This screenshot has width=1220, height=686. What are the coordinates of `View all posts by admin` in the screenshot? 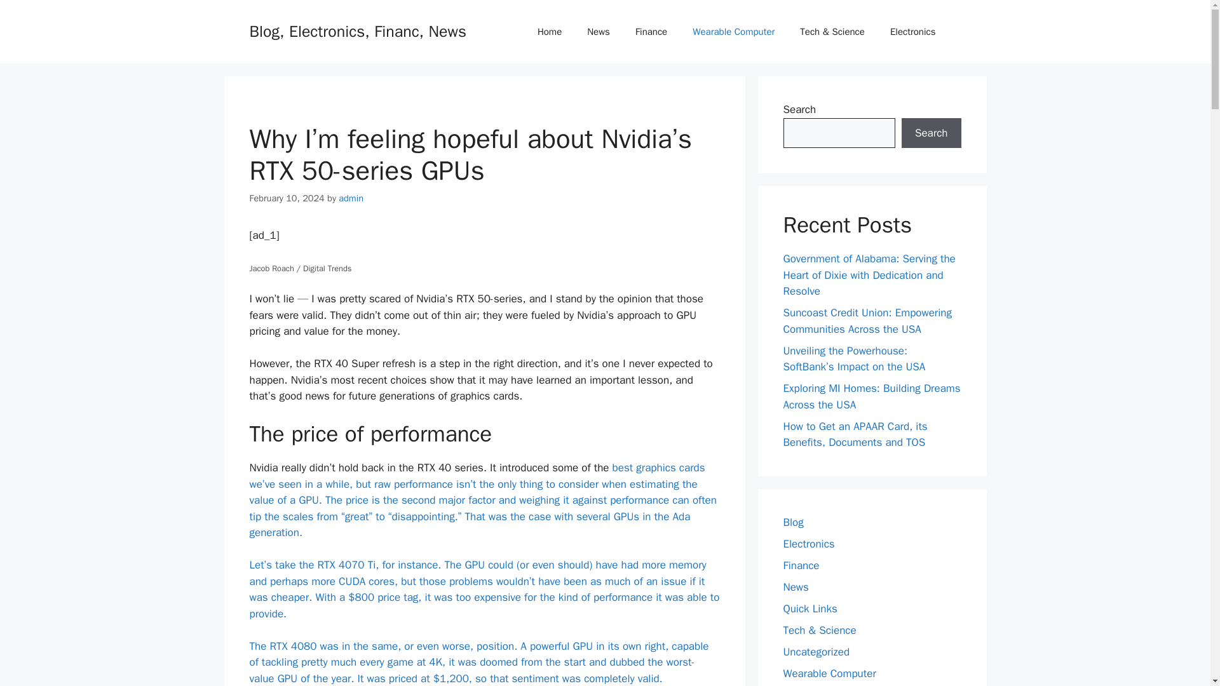 It's located at (351, 198).